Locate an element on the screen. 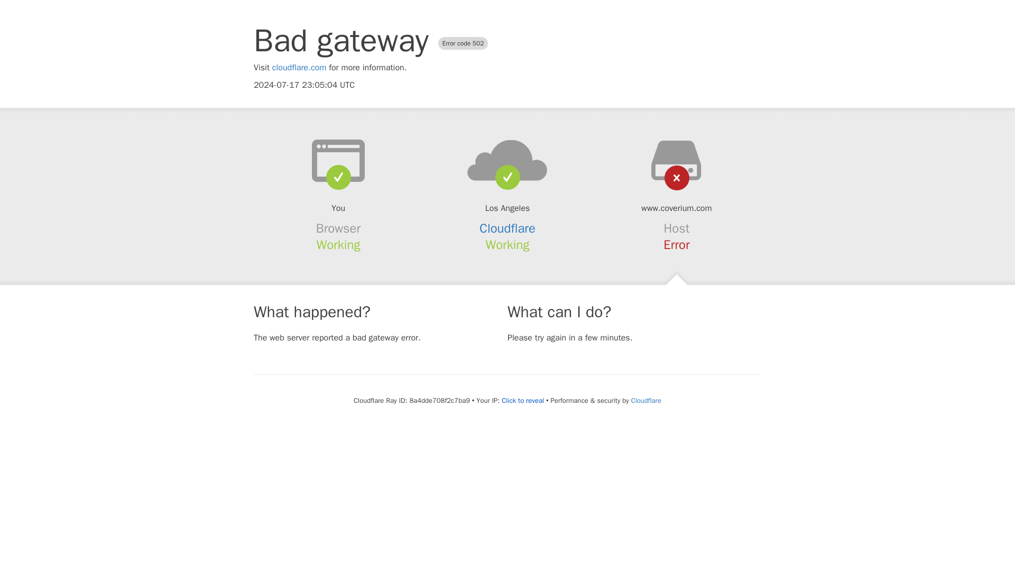 The image size is (1015, 571). Click to reveal is located at coordinates (522, 401).